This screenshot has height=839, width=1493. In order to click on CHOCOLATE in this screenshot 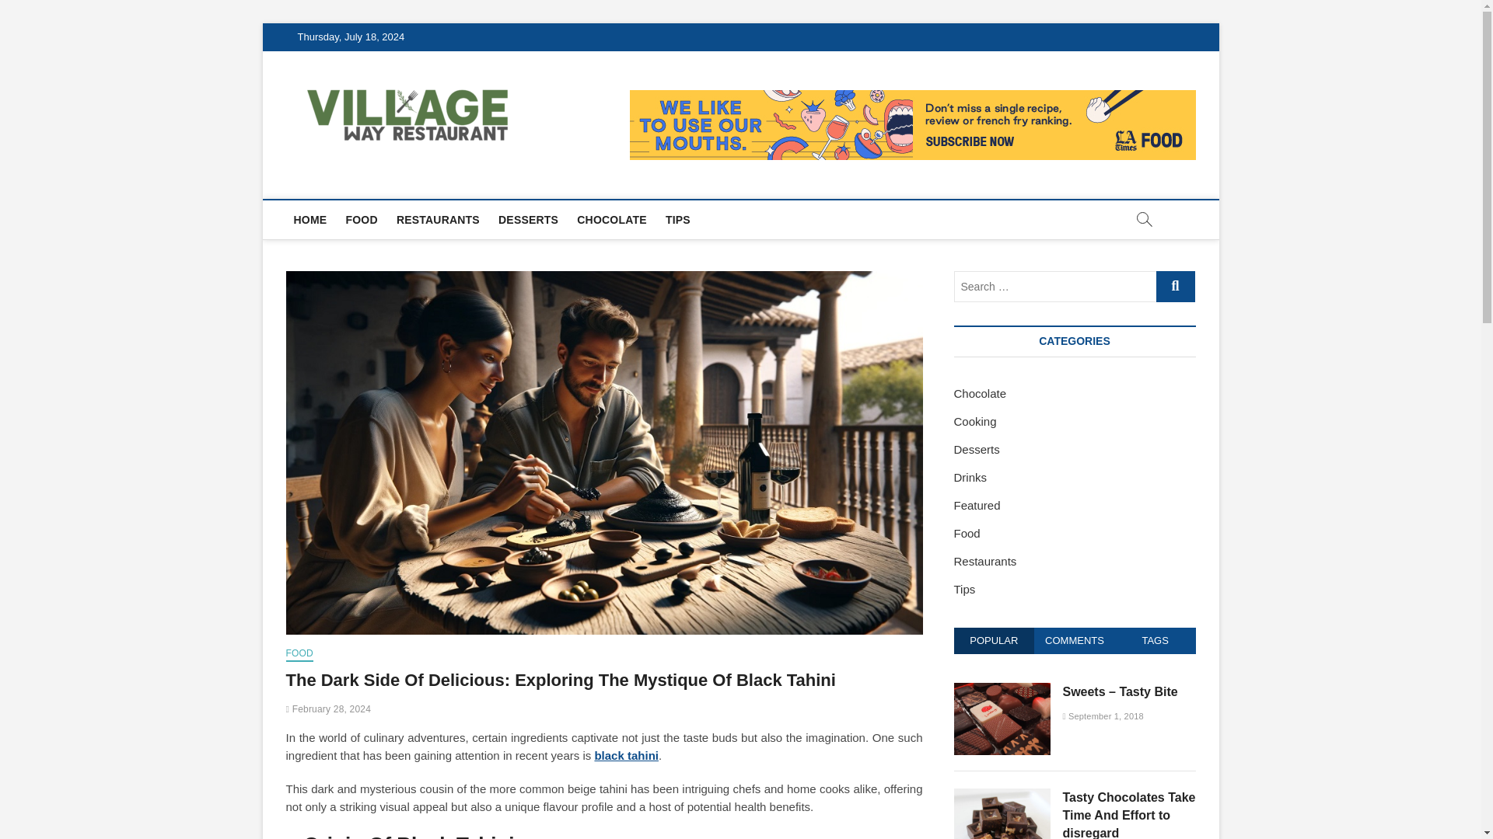, I will do `click(611, 219)`.